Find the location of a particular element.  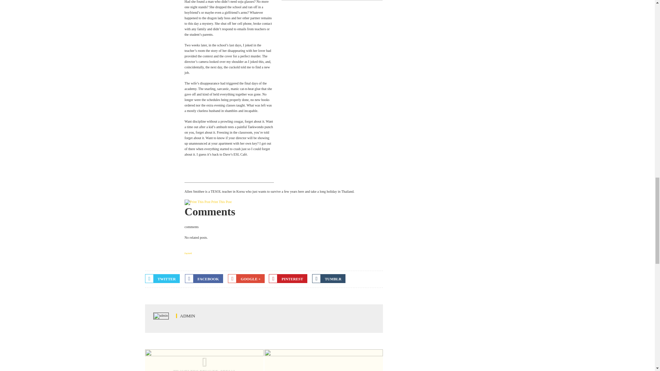

Print This Post is located at coordinates (197, 202).